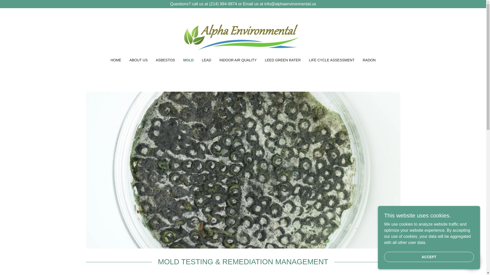 The image size is (490, 275). I want to click on HOME, so click(116, 60).